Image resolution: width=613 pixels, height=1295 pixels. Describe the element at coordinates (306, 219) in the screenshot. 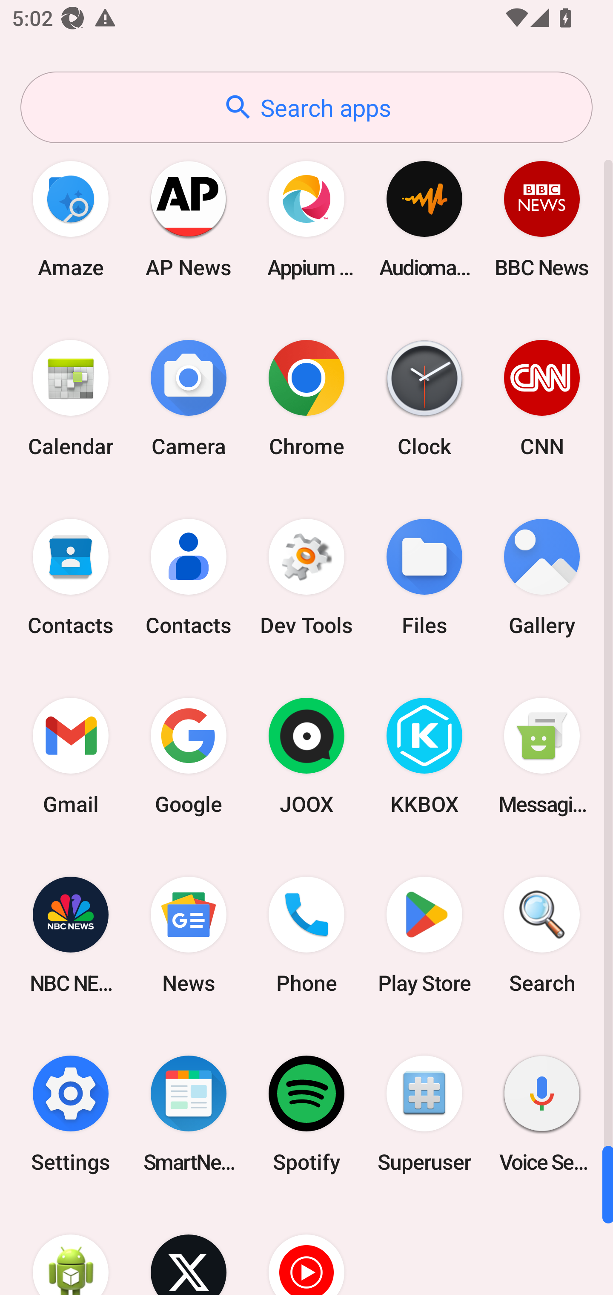

I see `Appium Settings` at that location.